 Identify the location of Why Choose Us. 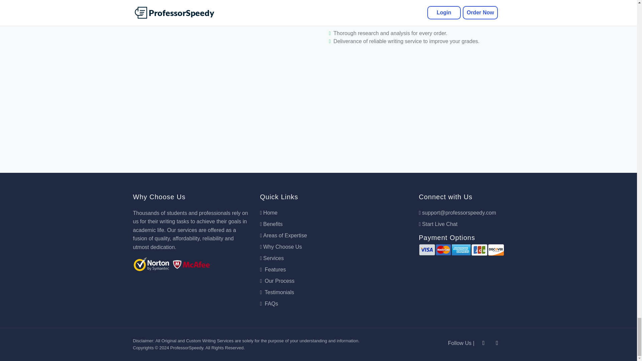
(281, 247).